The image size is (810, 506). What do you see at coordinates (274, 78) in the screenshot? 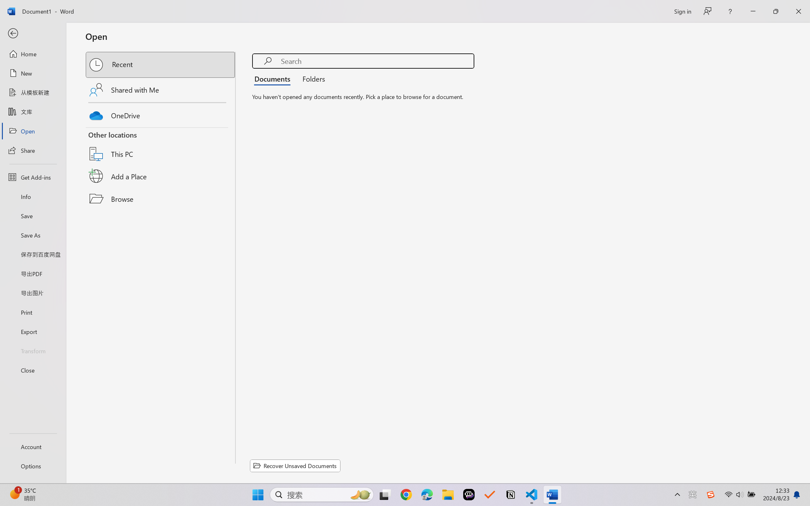
I see `Documents` at bounding box center [274, 78].